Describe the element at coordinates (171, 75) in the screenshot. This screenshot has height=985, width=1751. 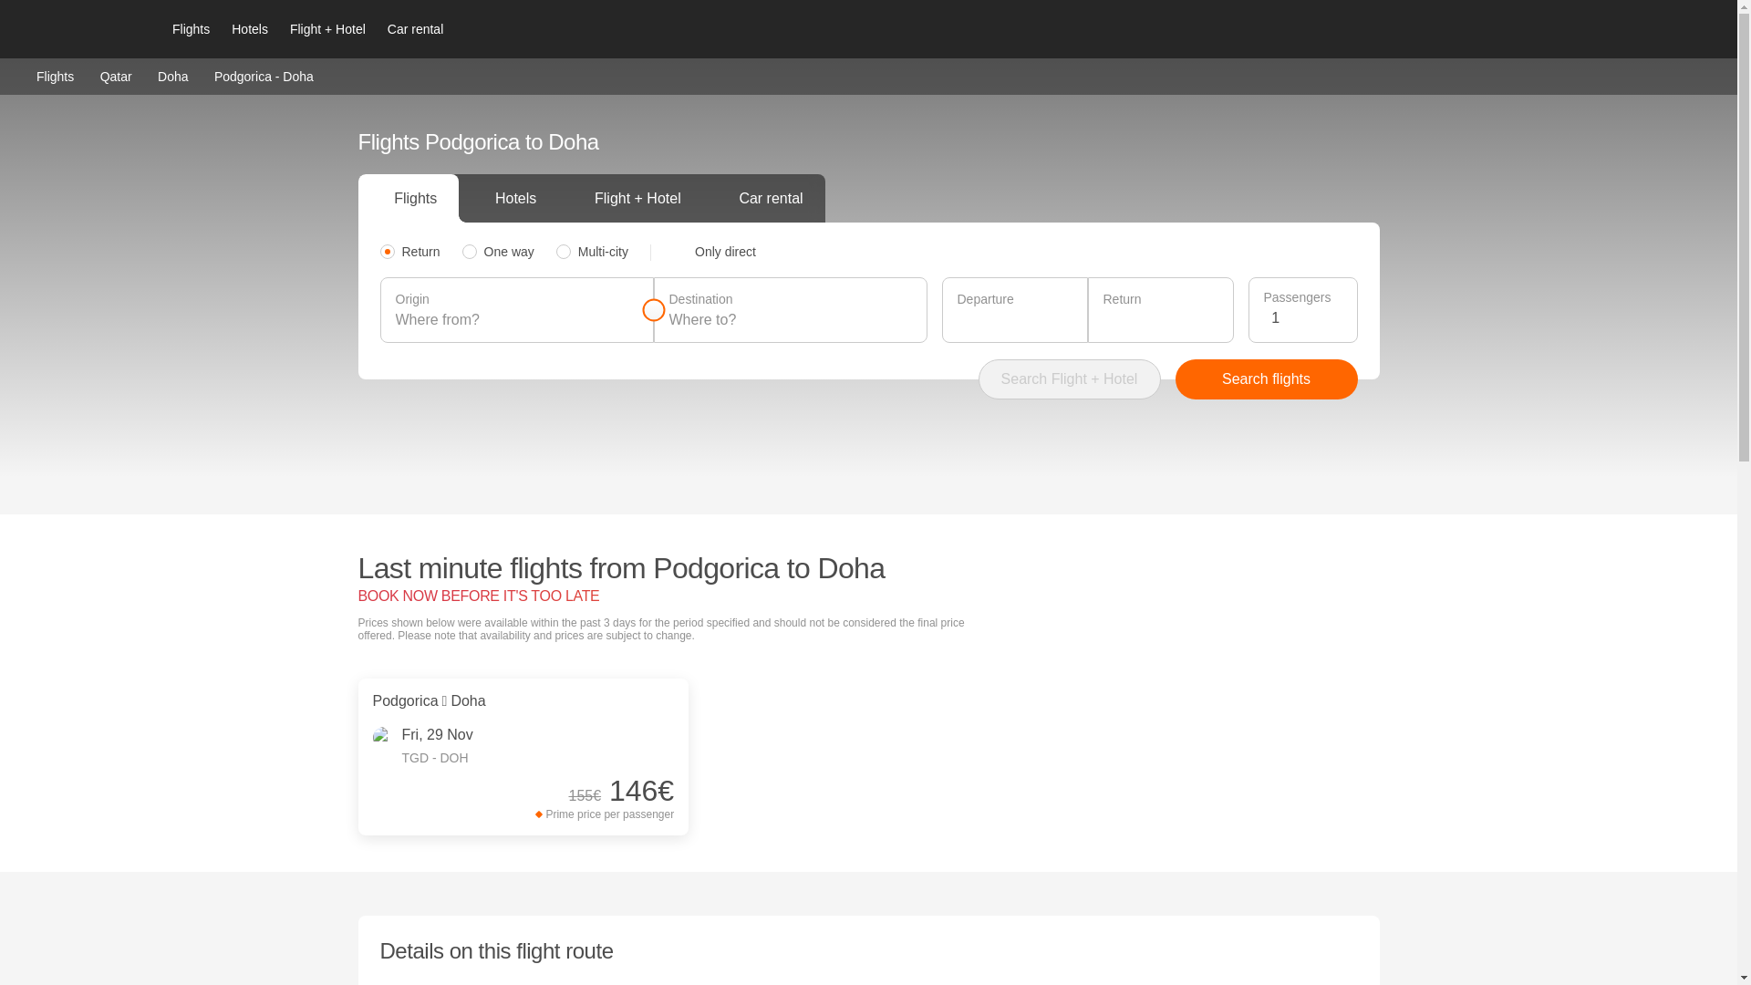
I see `Doha` at that location.